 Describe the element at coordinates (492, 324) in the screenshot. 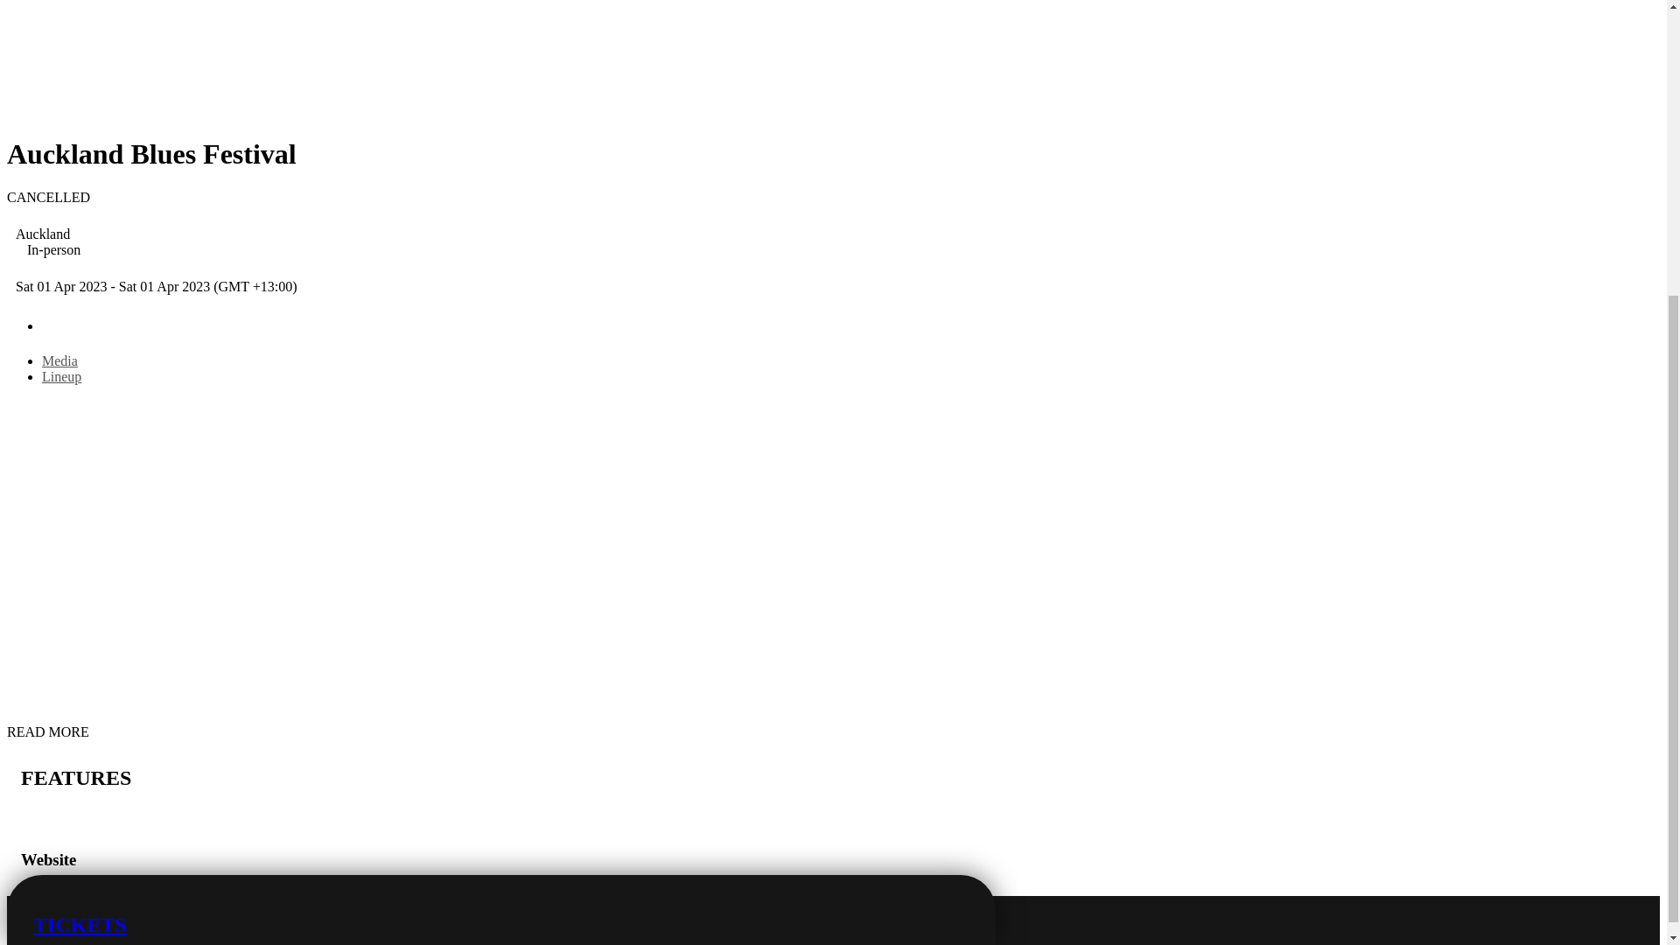

I see `About` at that location.